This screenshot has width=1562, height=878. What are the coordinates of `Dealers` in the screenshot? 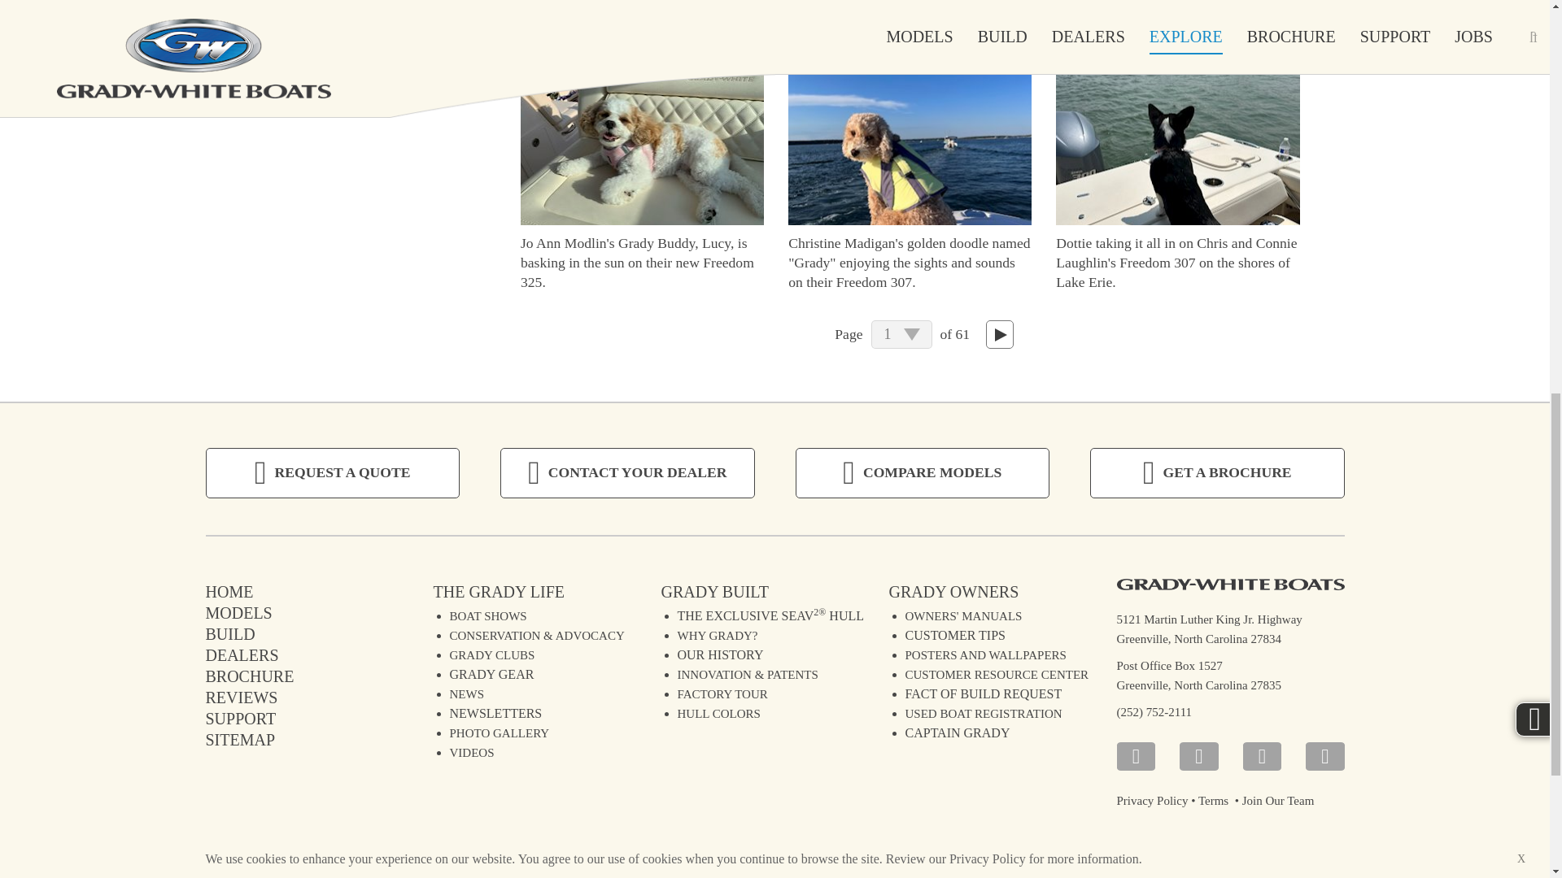 It's located at (241, 654).